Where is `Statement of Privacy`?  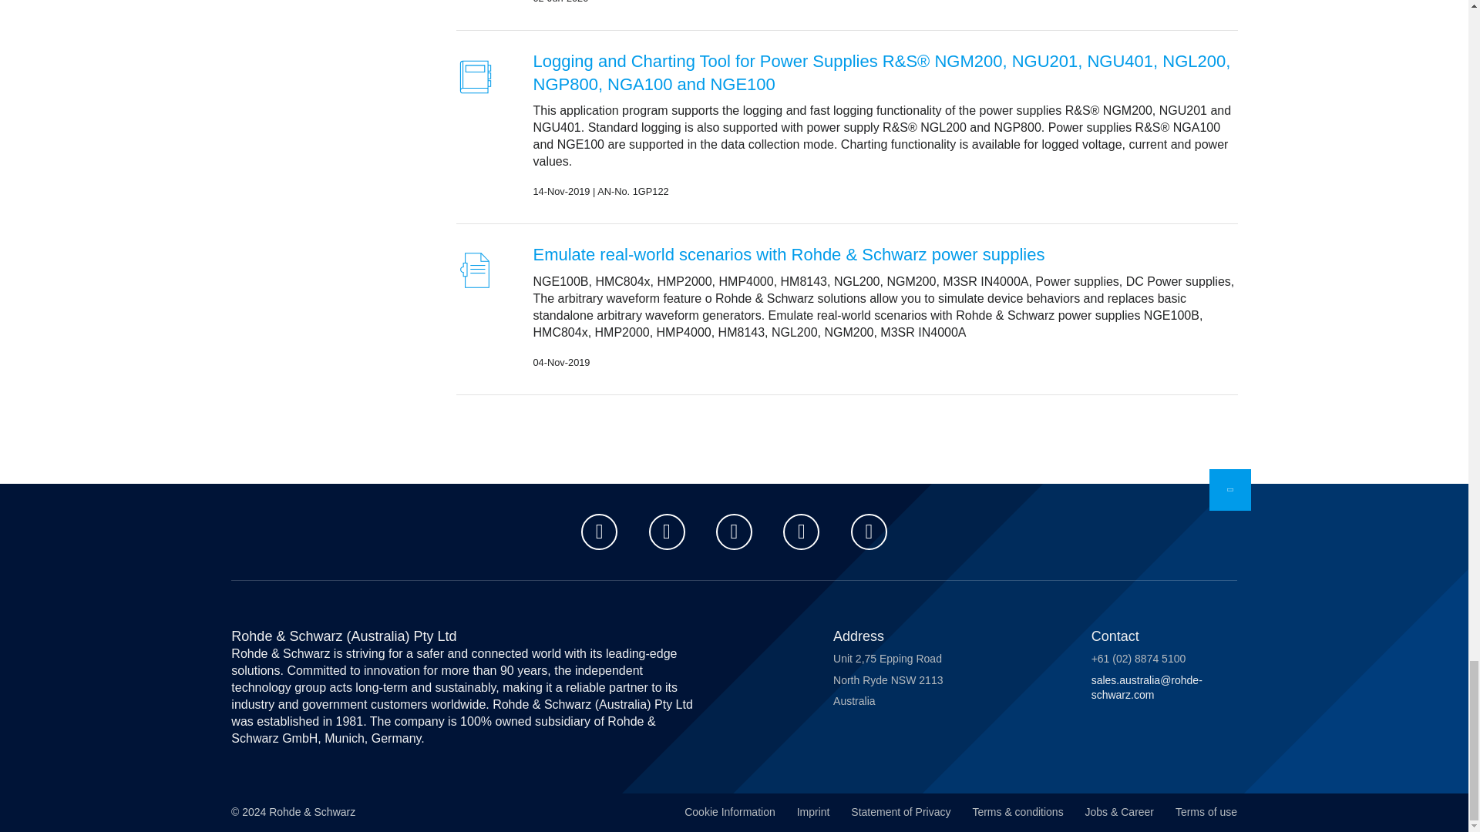 Statement of Privacy is located at coordinates (900, 814).